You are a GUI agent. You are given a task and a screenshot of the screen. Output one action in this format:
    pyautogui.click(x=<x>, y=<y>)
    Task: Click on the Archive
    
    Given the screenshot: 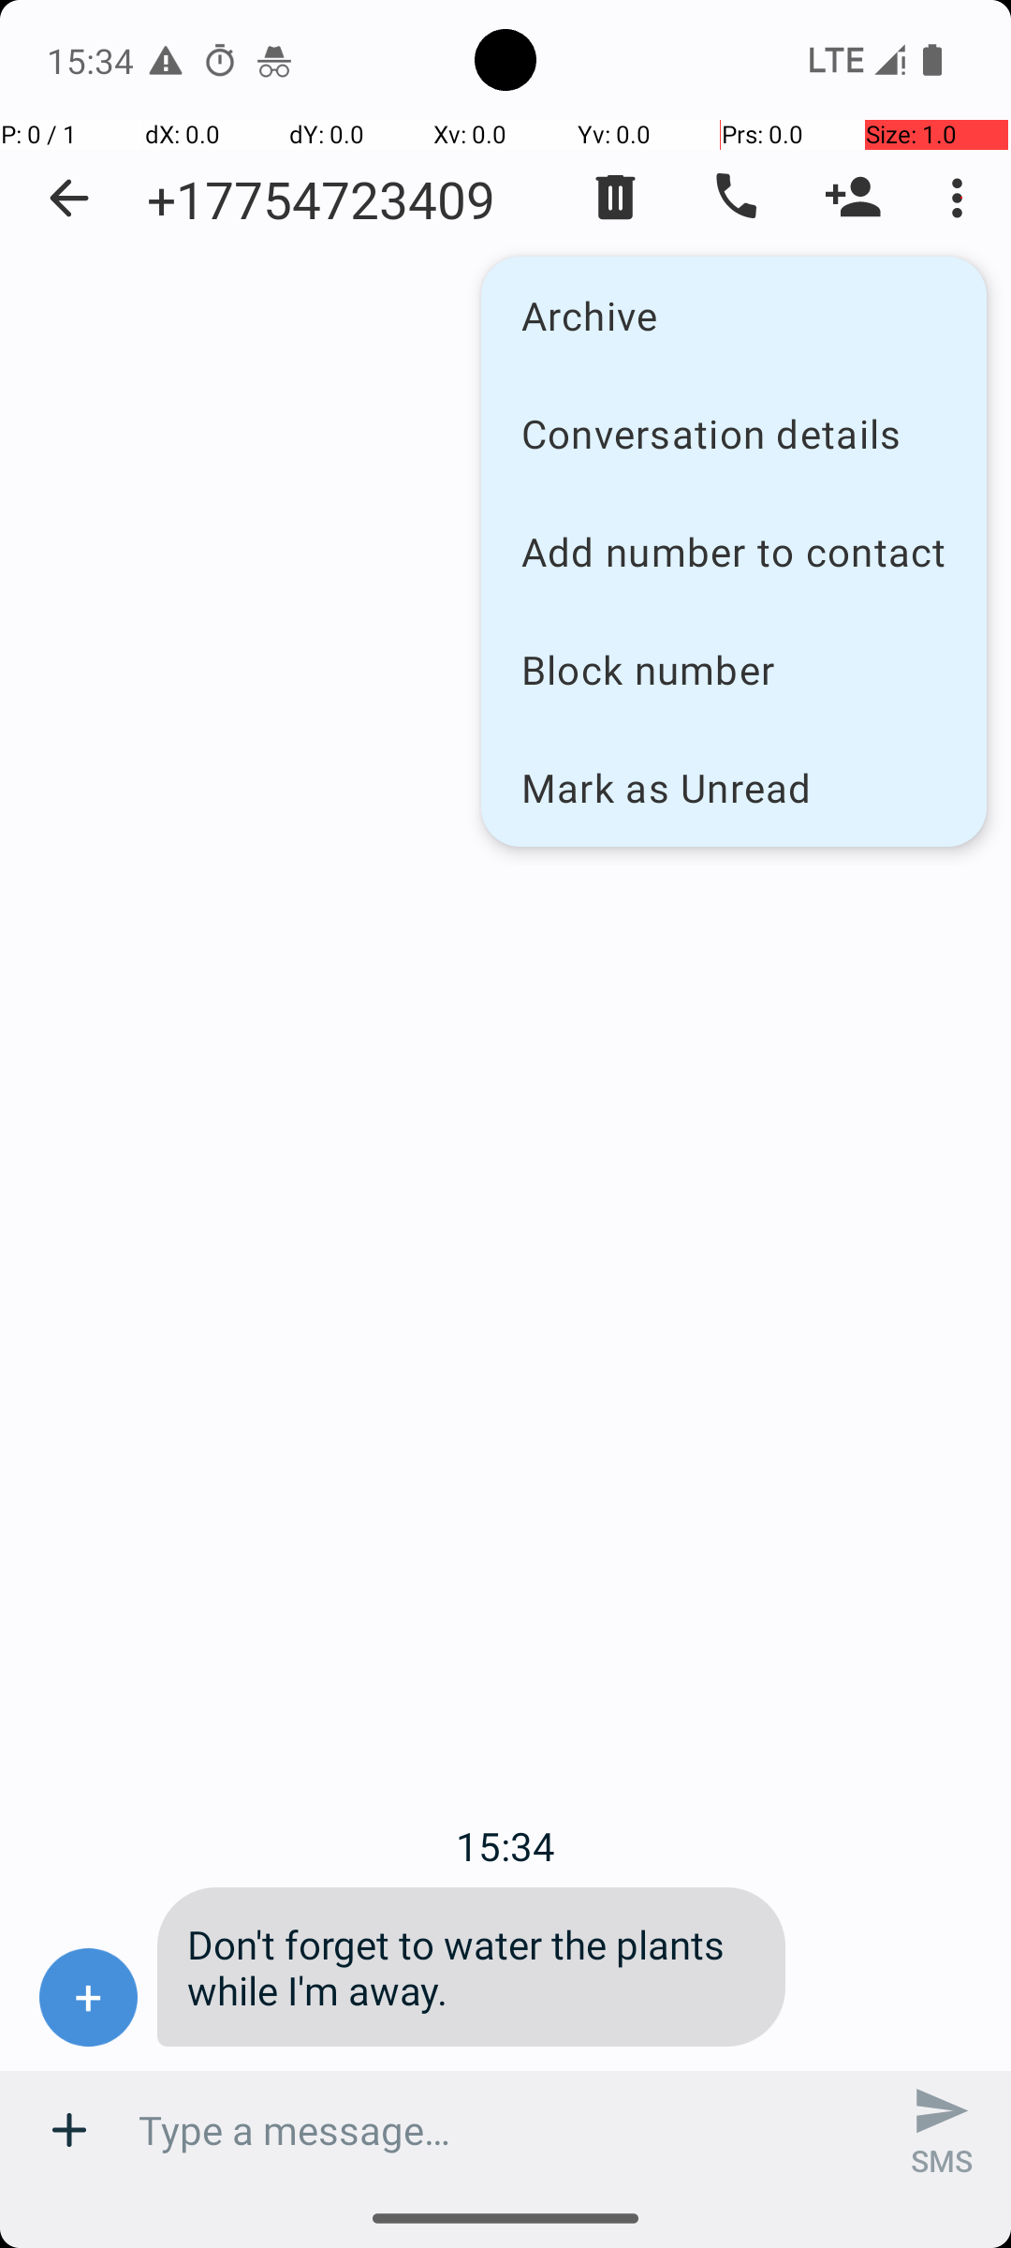 What is the action you would take?
    pyautogui.click(x=734, y=315)
    